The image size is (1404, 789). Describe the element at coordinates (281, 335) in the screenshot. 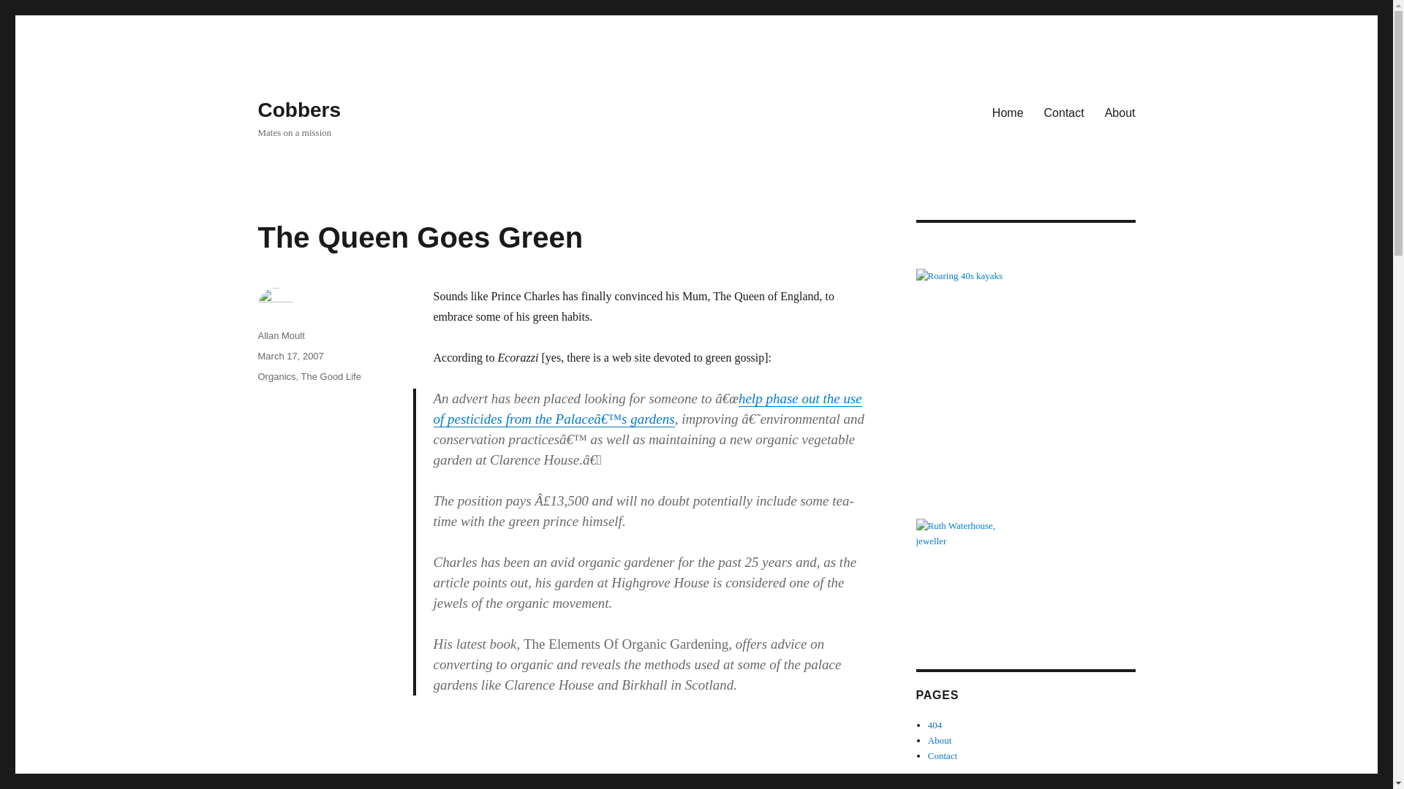

I see `Allan Moult` at that location.